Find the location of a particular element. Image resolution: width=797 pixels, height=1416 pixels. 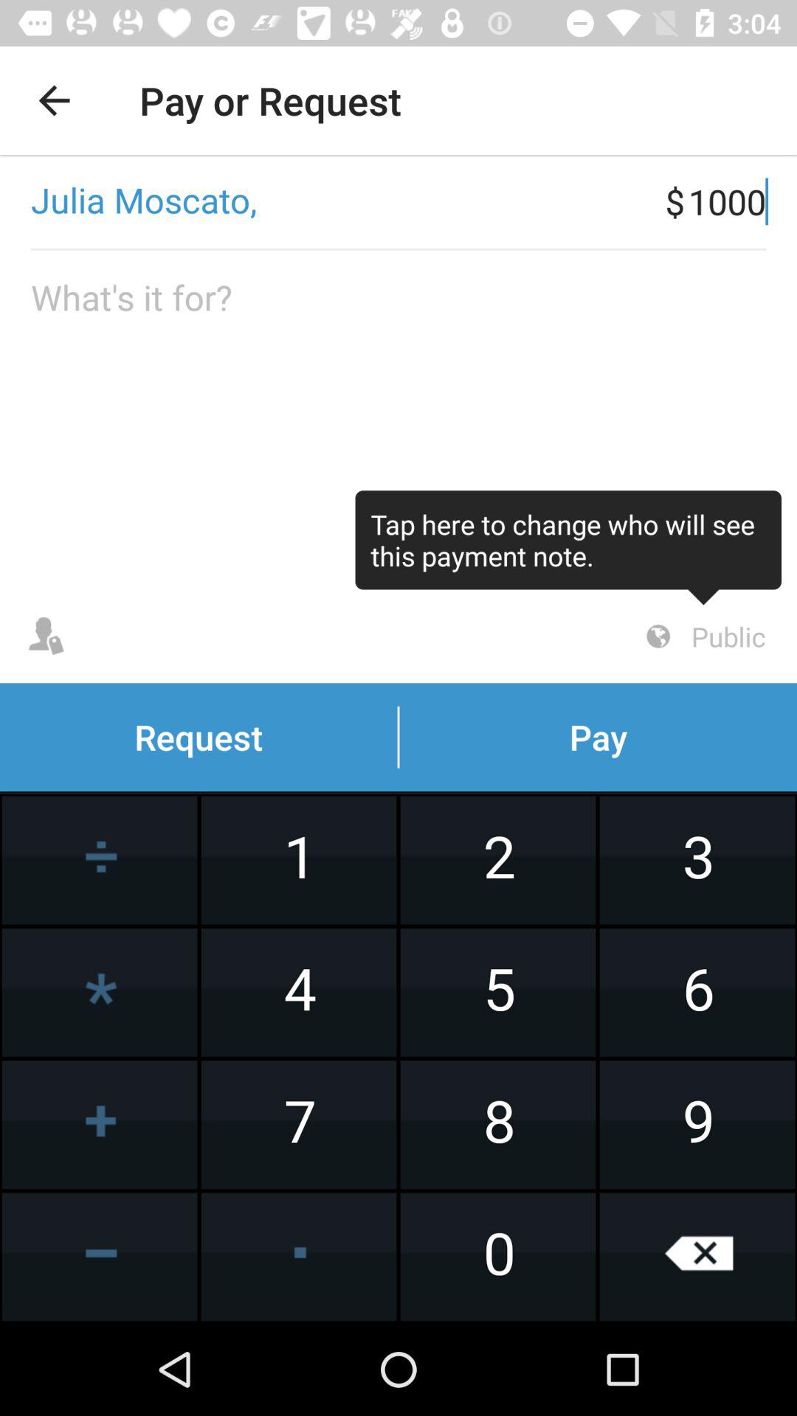

select item above pay is located at coordinates (703, 636).